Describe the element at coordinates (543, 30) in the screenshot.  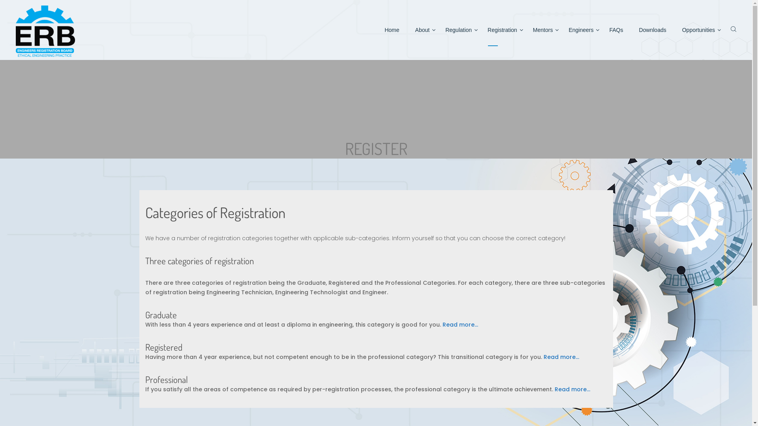
I see `Mentors` at that location.